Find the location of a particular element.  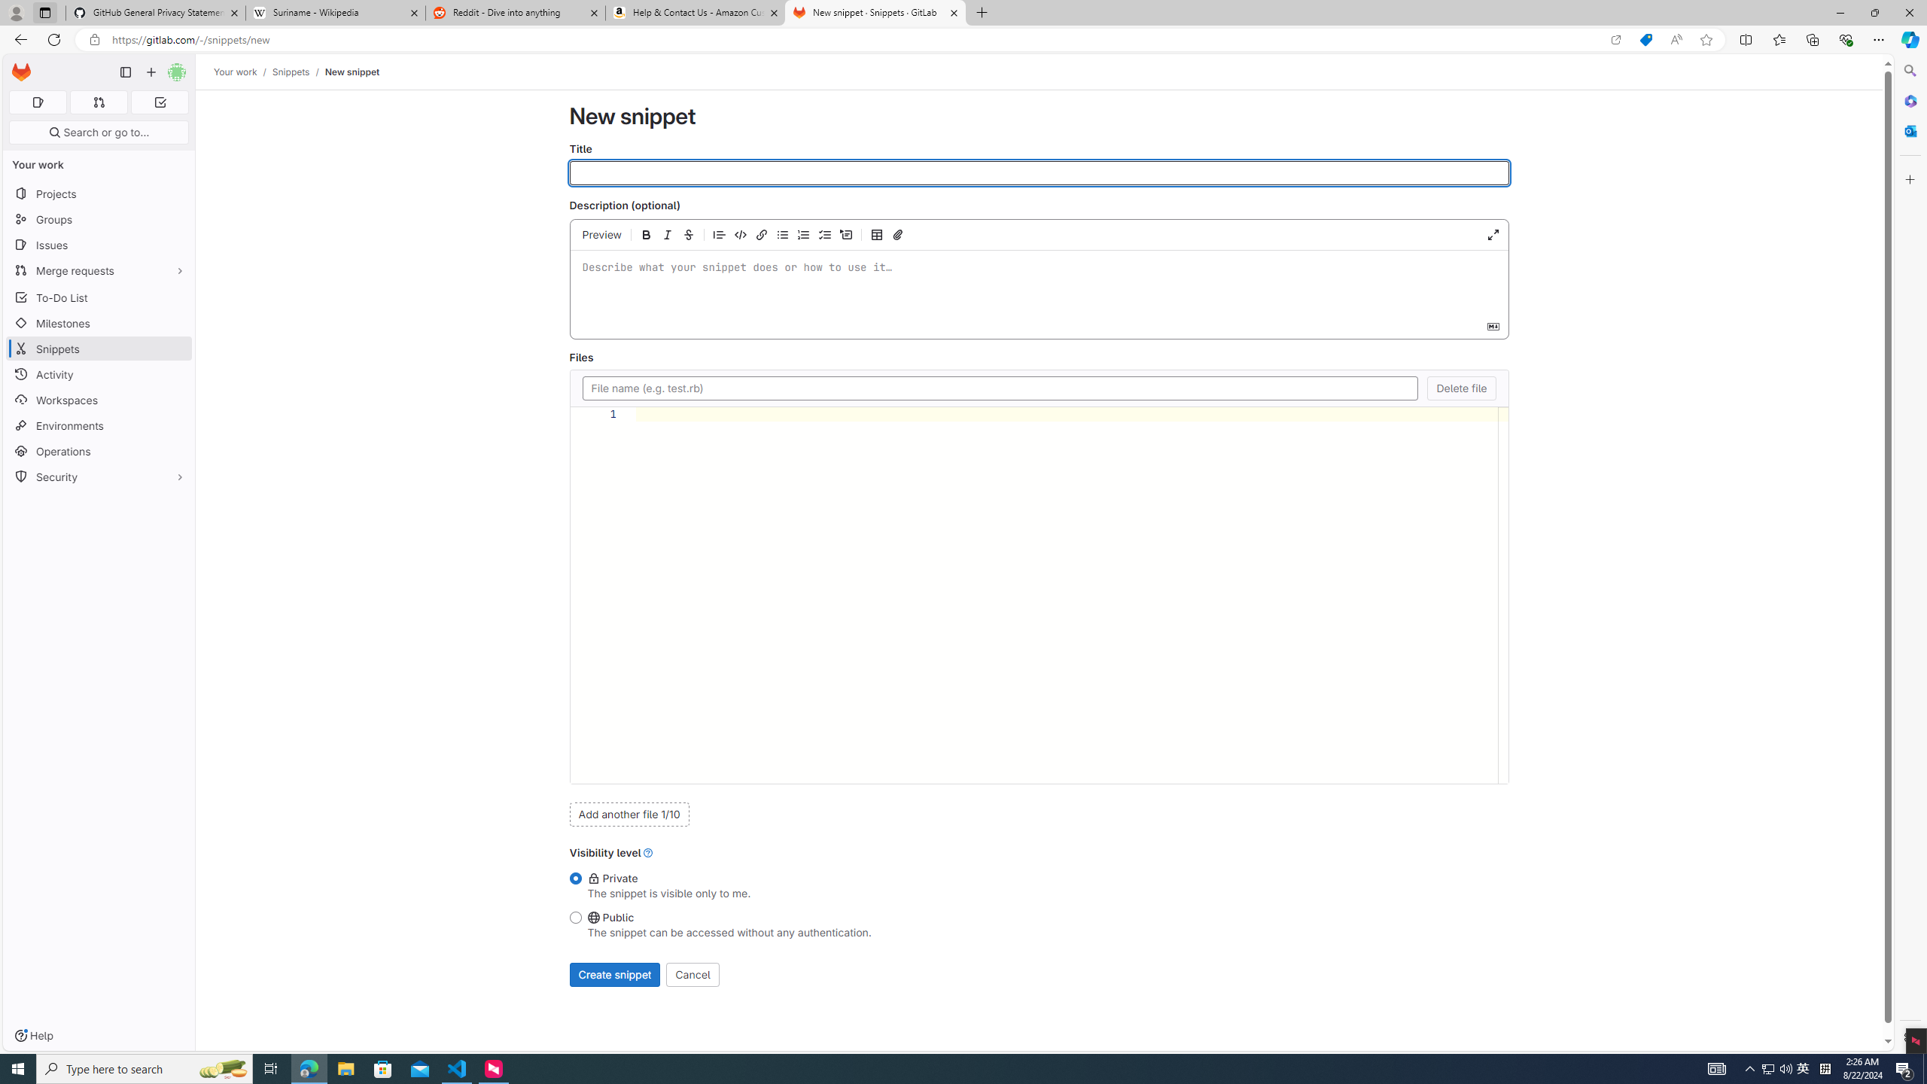

Snippets is located at coordinates (99, 348).